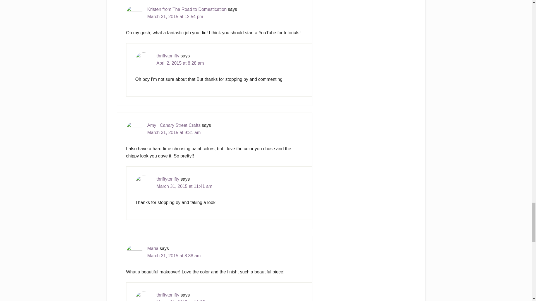 This screenshot has width=536, height=301. What do you see at coordinates (174, 132) in the screenshot?
I see `March 31, 2015 at 9:31 am` at bounding box center [174, 132].